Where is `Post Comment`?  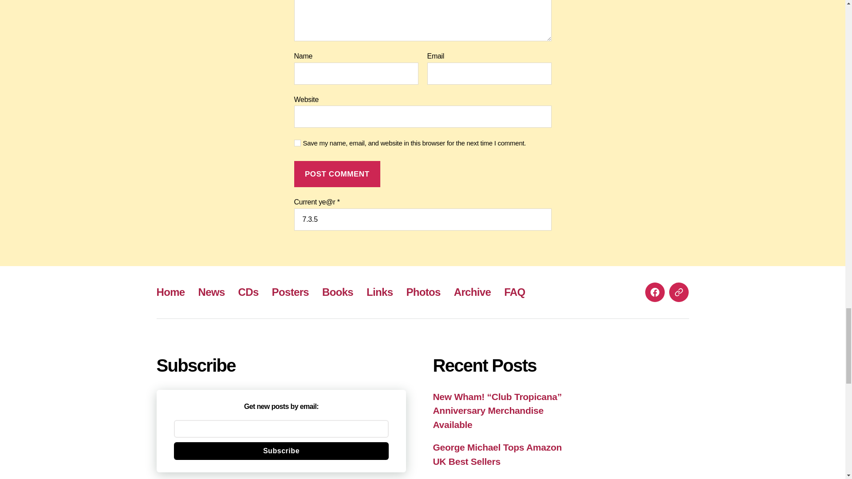 Post Comment is located at coordinates (337, 174).